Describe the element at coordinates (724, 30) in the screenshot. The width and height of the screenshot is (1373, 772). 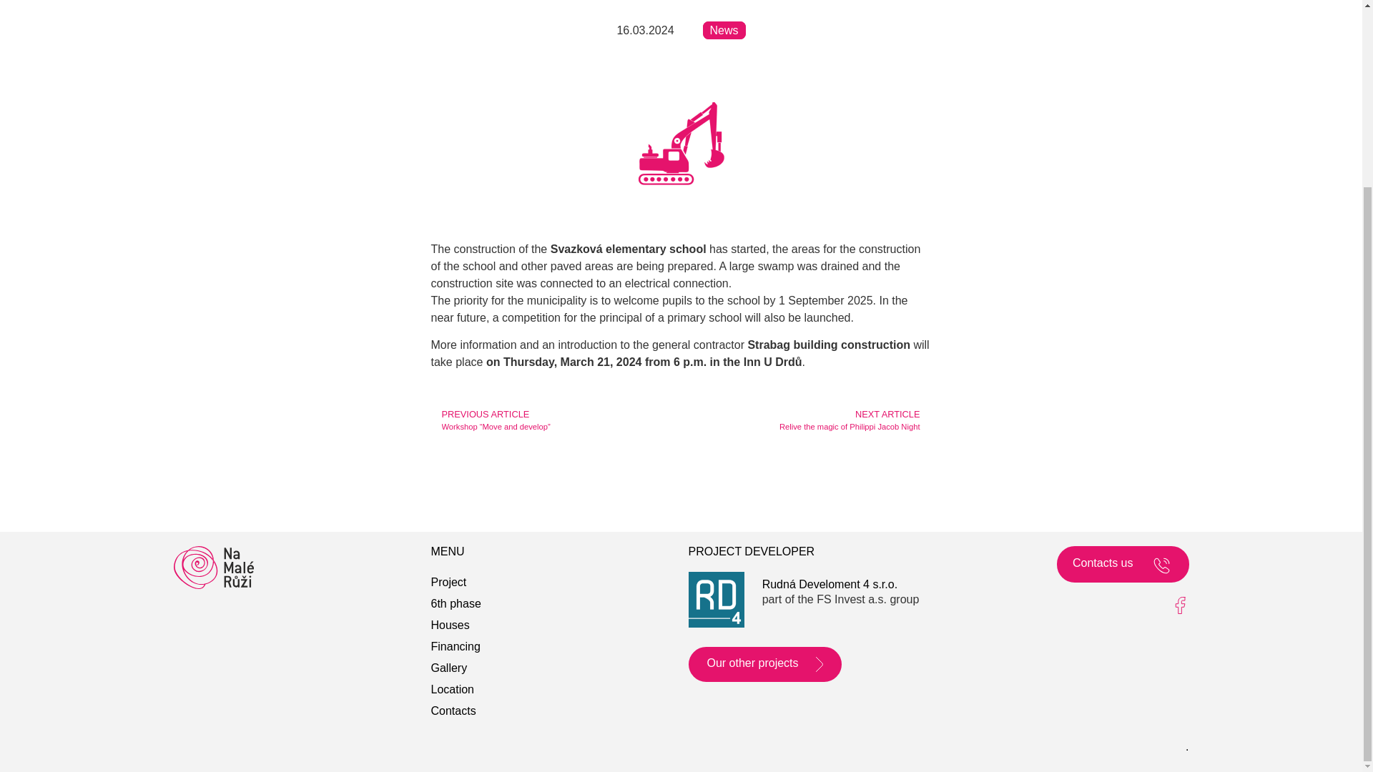
I see `News` at that location.